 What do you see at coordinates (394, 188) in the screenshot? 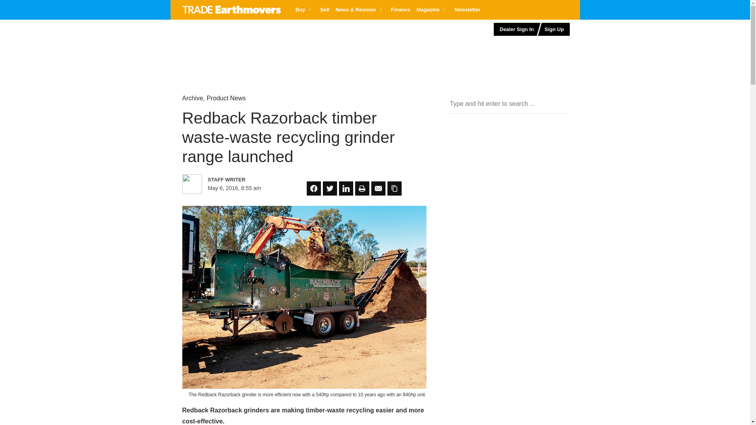
I see `Share on Copy Link` at bounding box center [394, 188].